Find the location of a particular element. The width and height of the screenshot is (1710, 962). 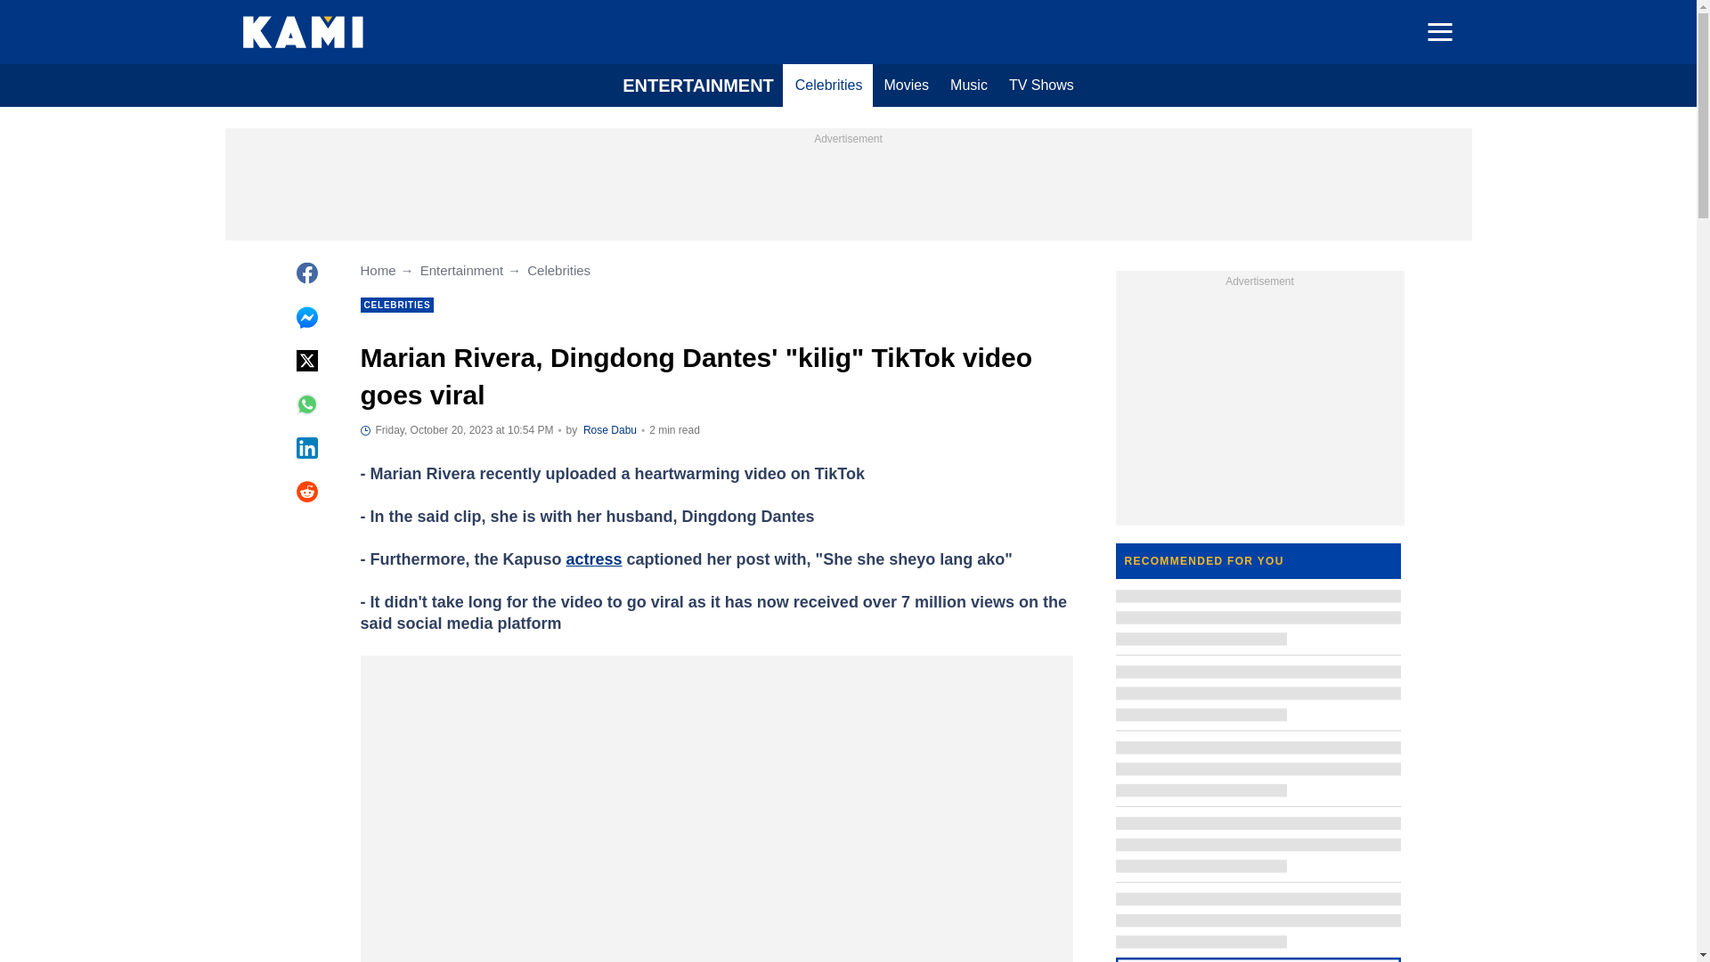

Movies is located at coordinates (905, 86).